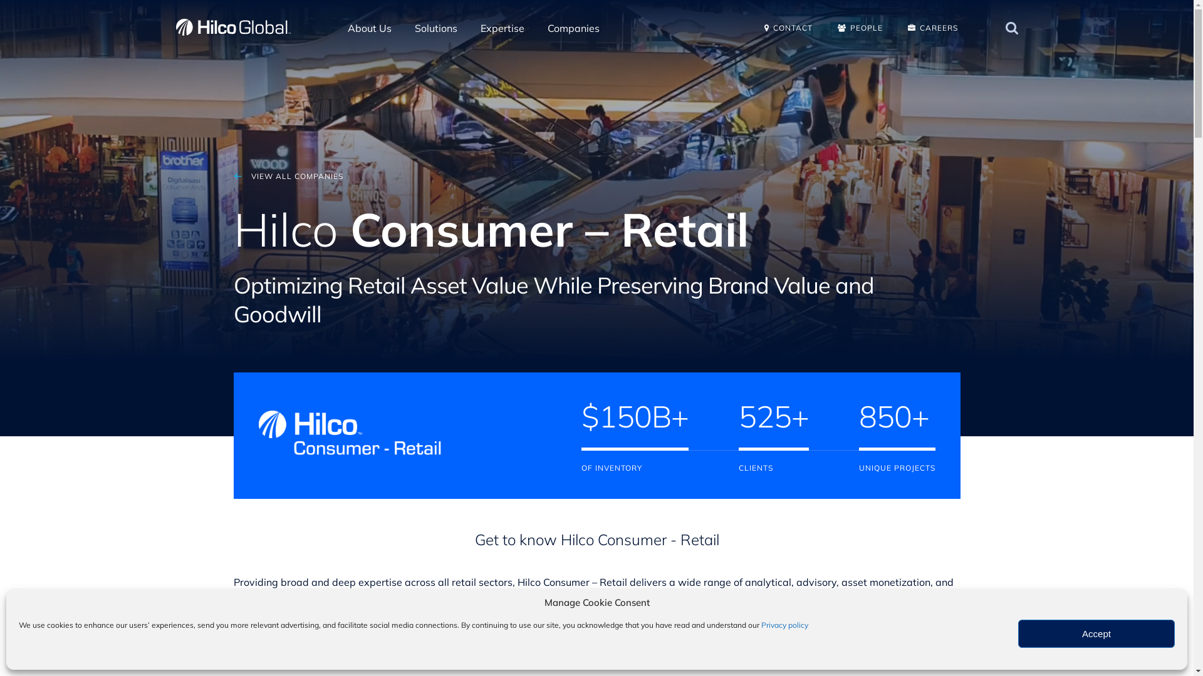  I want to click on CAREERS, so click(932, 28).